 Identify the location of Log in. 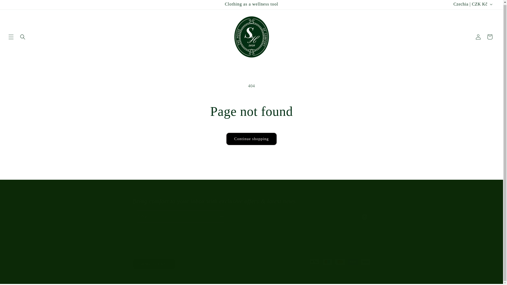
(478, 37).